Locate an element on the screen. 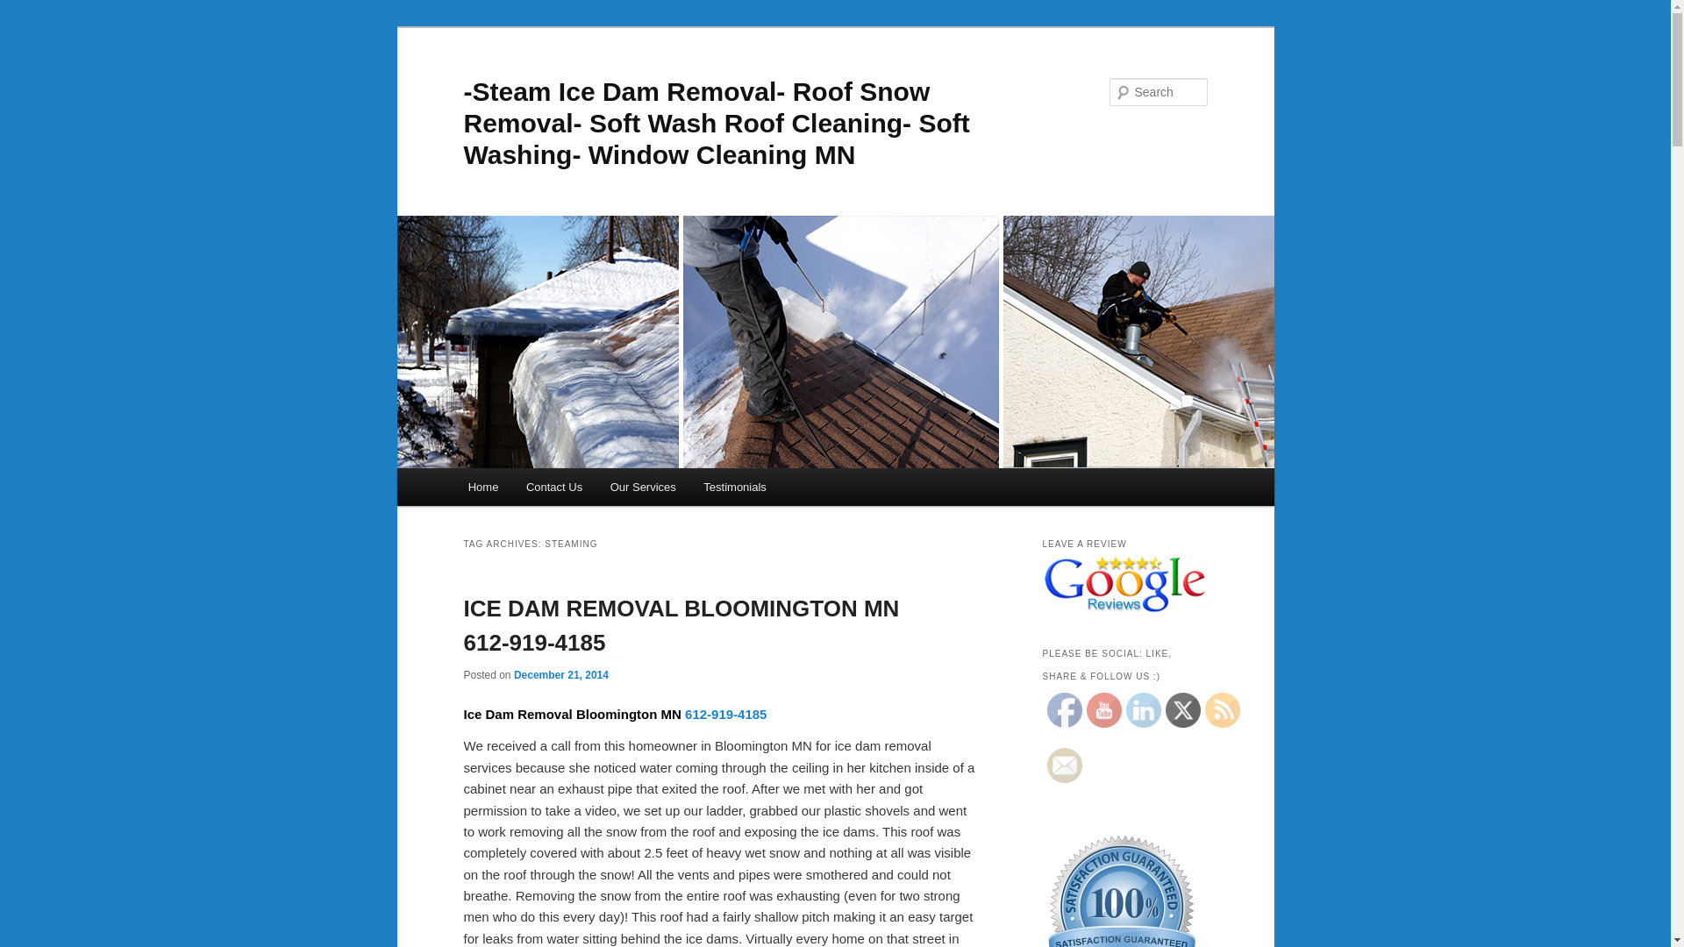 This screenshot has width=1684, height=947. 612-919-4185 is located at coordinates (725, 714).